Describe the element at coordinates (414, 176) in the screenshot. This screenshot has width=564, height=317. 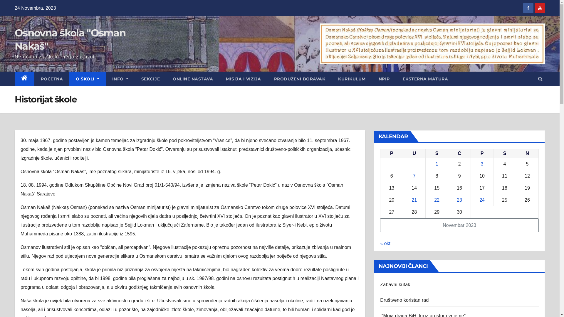
I see `7` at that location.